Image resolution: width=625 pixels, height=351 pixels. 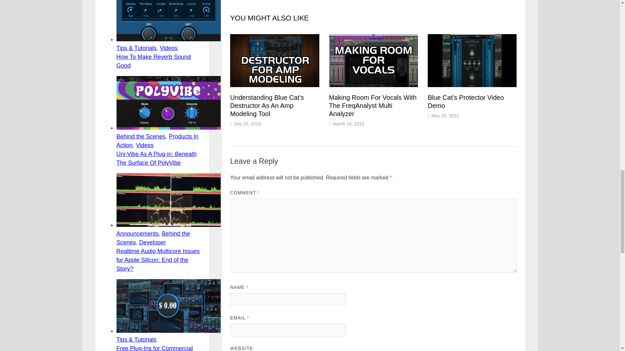 What do you see at coordinates (373, 105) in the screenshot?
I see `Making Room For Vocals With The FreqAnalyst Multi Analyzer` at bounding box center [373, 105].